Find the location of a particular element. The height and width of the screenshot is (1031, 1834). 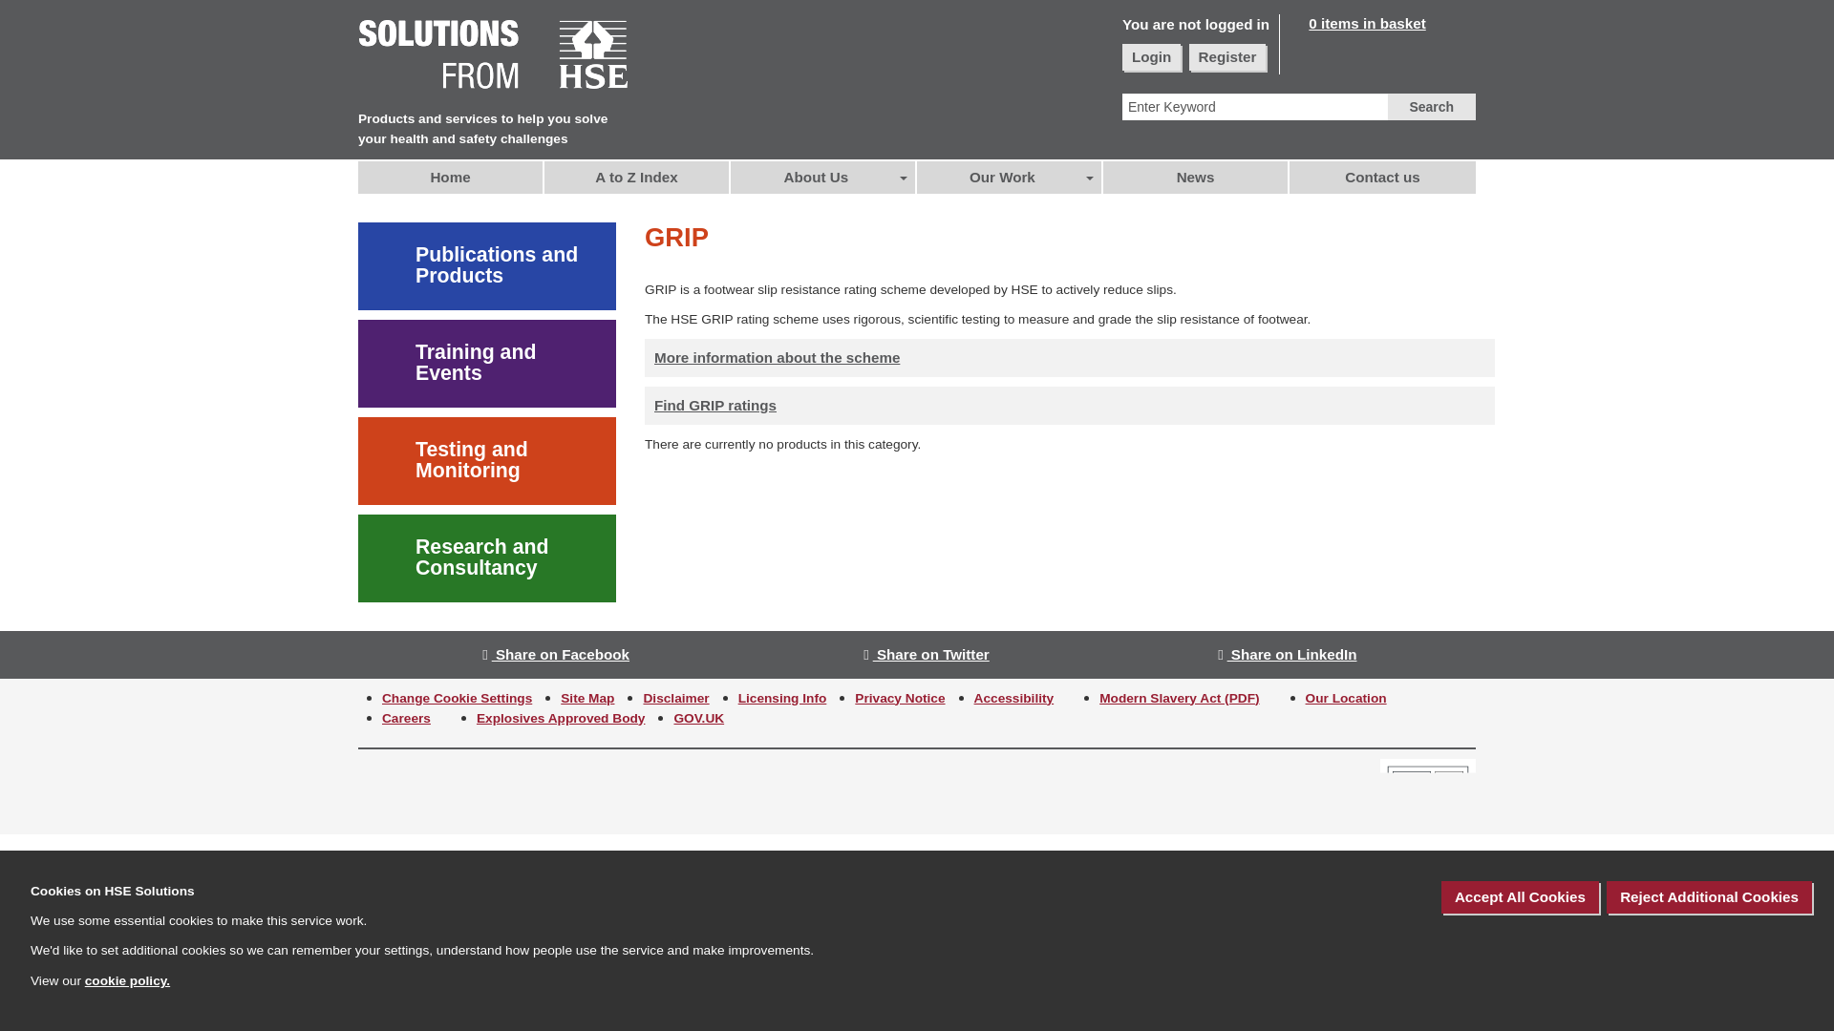

A to Z Index is located at coordinates (637, 178).